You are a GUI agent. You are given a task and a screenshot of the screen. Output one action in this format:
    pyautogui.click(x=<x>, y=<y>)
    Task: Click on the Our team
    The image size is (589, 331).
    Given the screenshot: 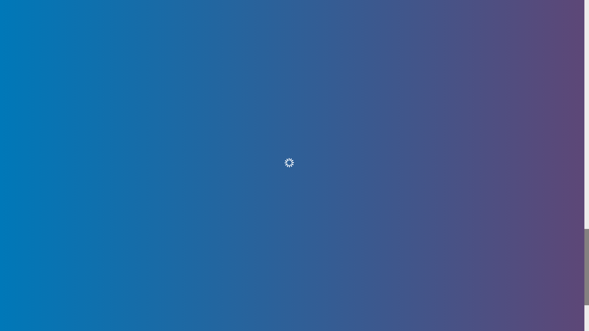 What is the action you would take?
    pyautogui.click(x=175, y=180)
    